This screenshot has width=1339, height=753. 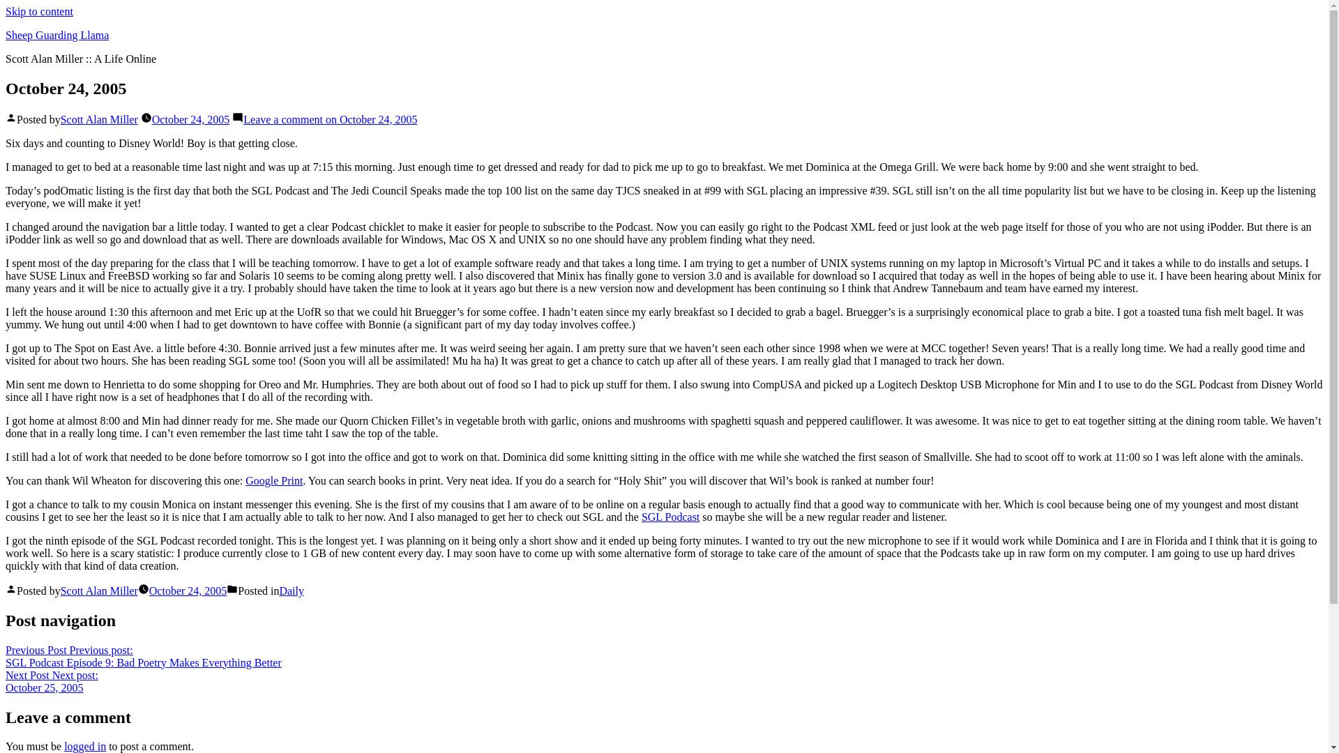 What do you see at coordinates (188, 591) in the screenshot?
I see `October 24, 2005` at bounding box center [188, 591].